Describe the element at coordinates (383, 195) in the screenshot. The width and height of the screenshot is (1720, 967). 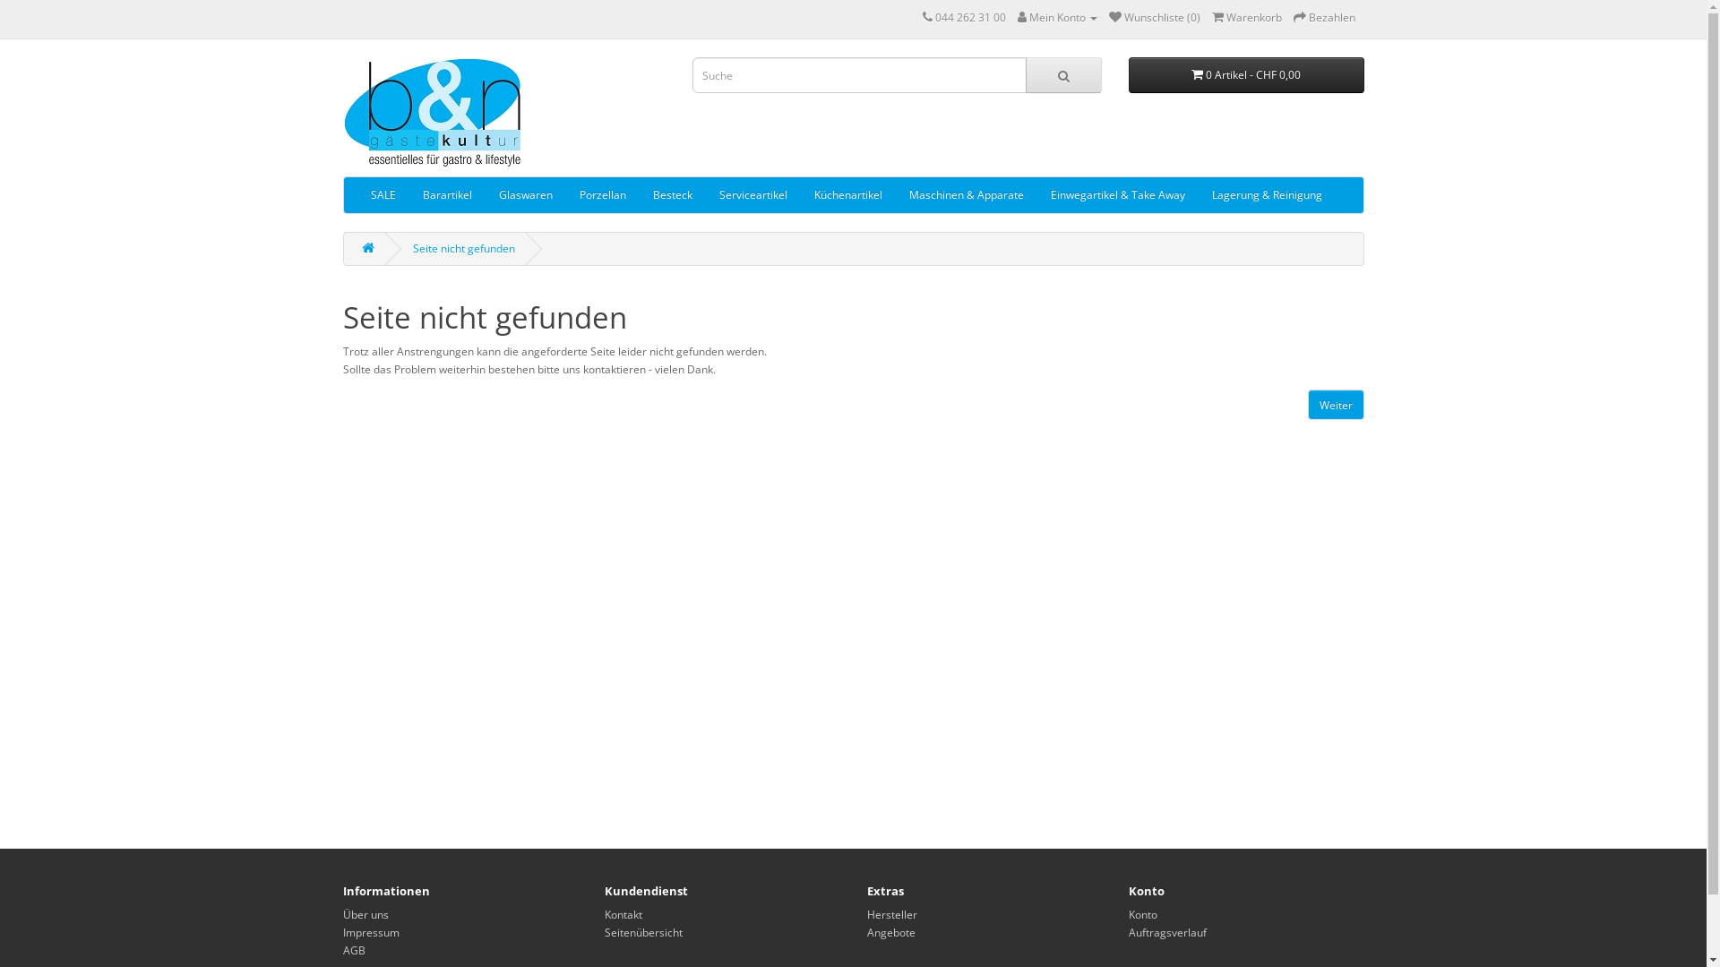
I see `SALE` at that location.